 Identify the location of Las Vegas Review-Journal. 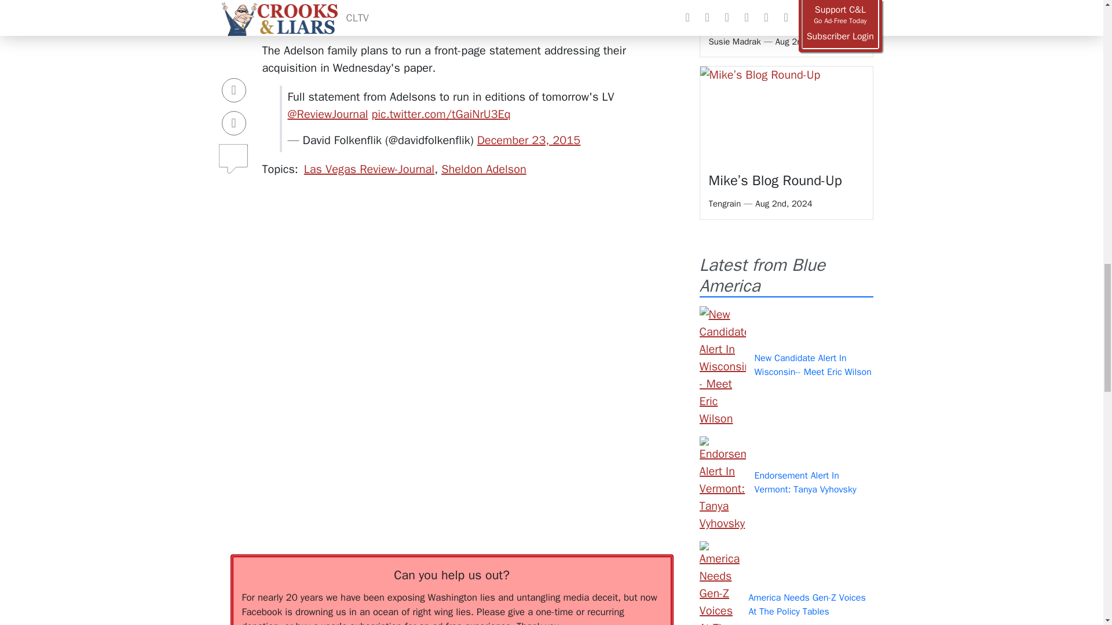
(369, 169).